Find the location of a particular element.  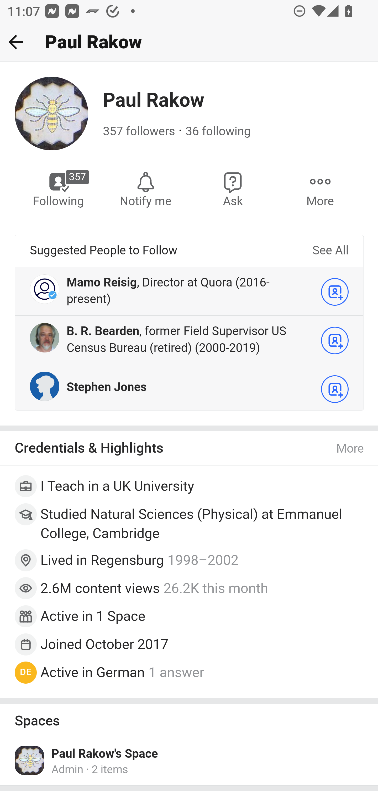

Follow B. R. Bearden is located at coordinates (335, 340).